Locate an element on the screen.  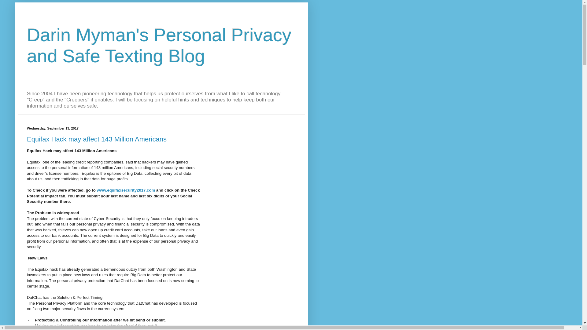
www.equifaxsecurity2017.com is located at coordinates (126, 190).